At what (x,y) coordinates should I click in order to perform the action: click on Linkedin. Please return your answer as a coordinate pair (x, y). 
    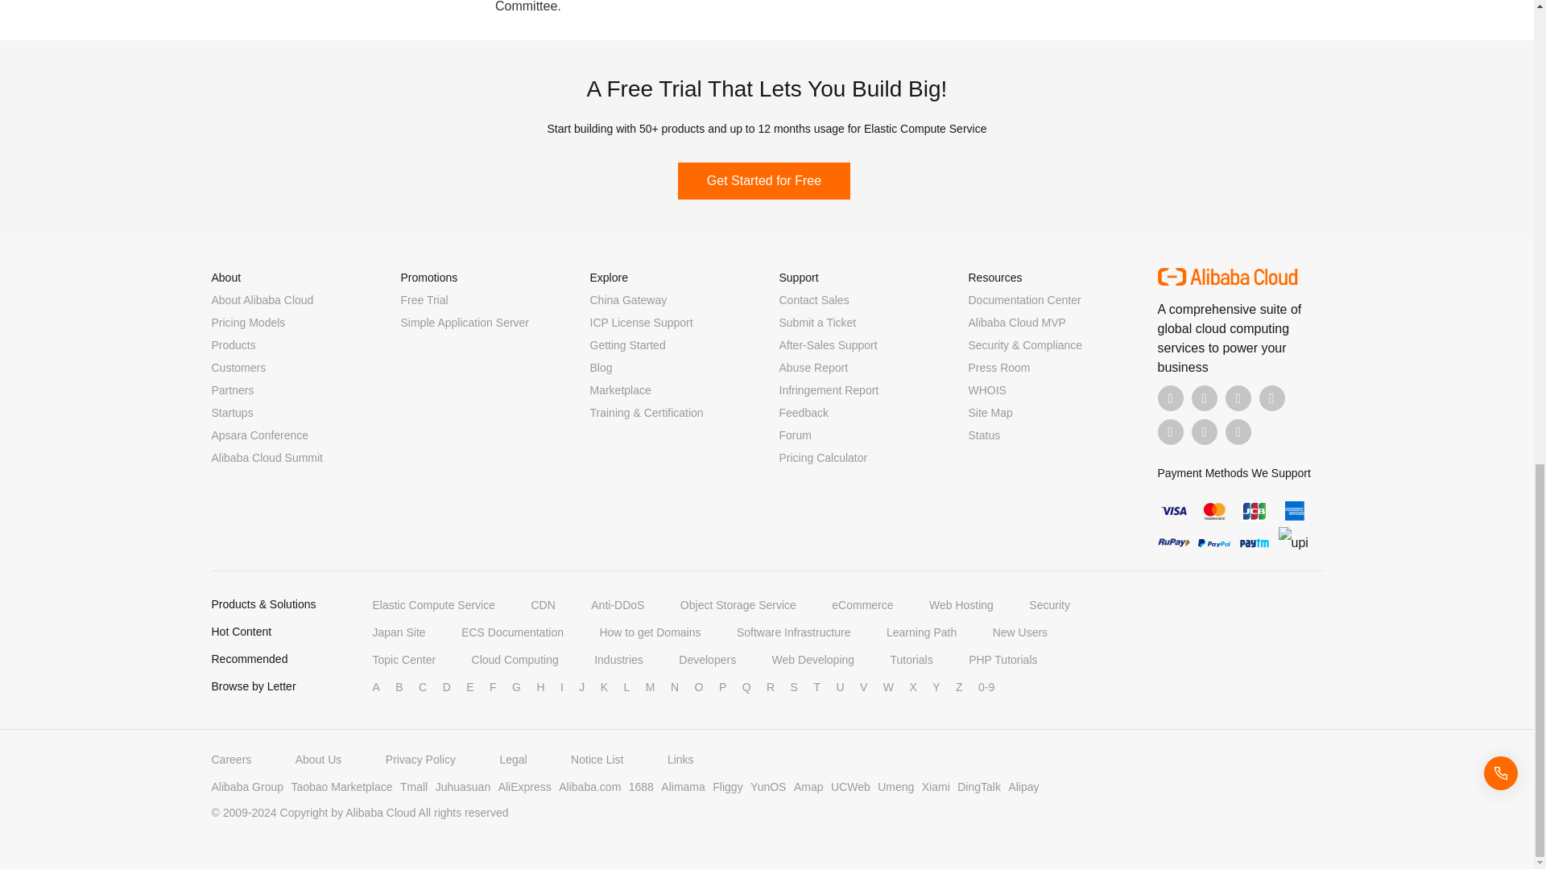
    Looking at the image, I should click on (1205, 397).